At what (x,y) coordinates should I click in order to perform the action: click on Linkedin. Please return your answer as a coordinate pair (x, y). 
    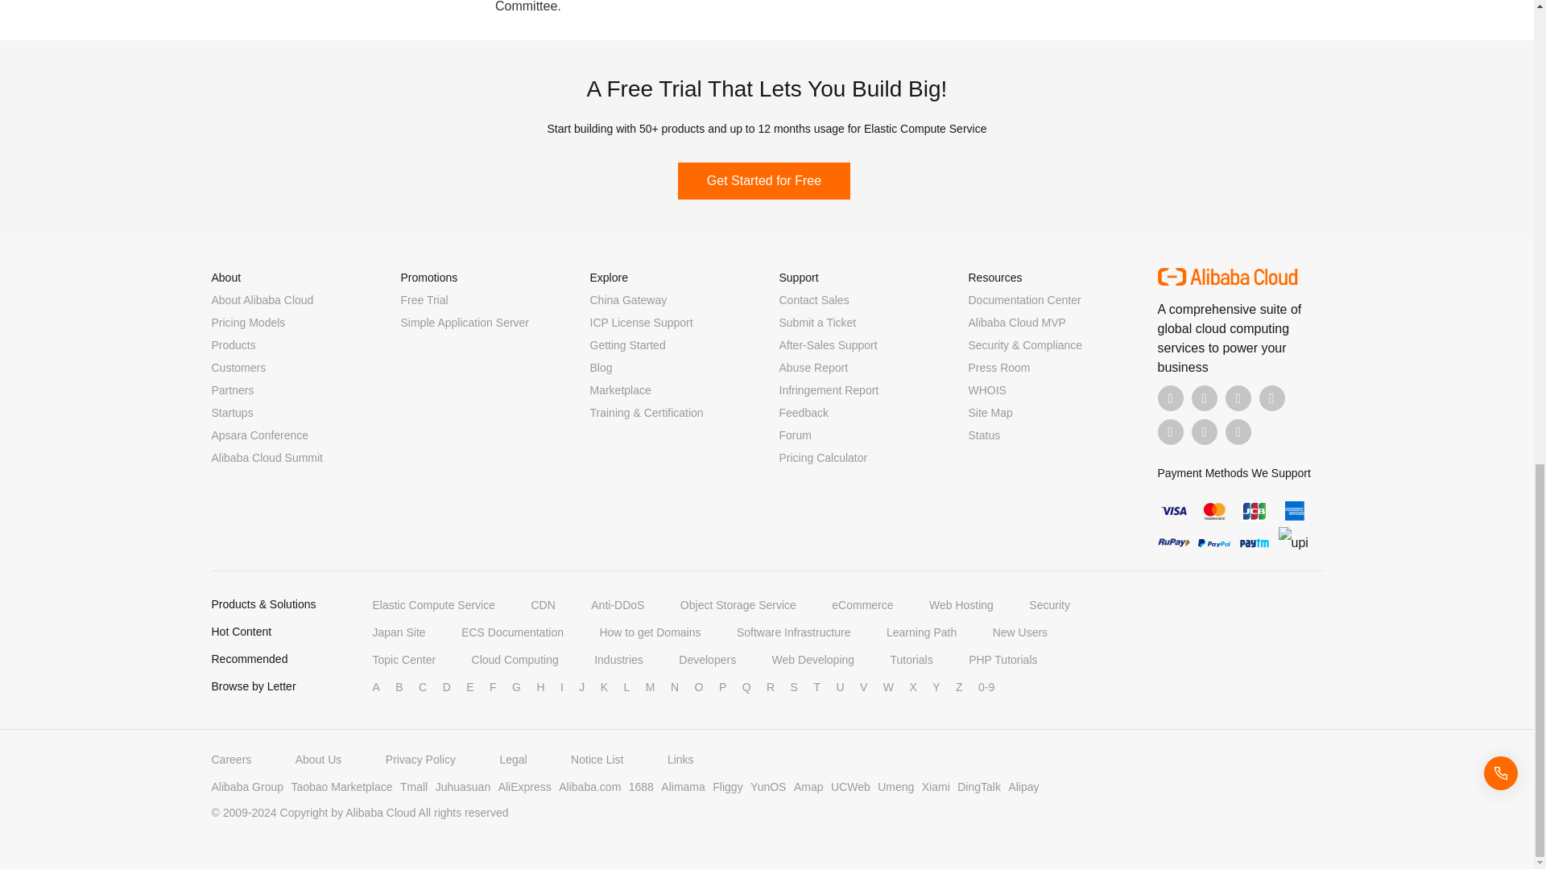
    Looking at the image, I should click on (1205, 397).